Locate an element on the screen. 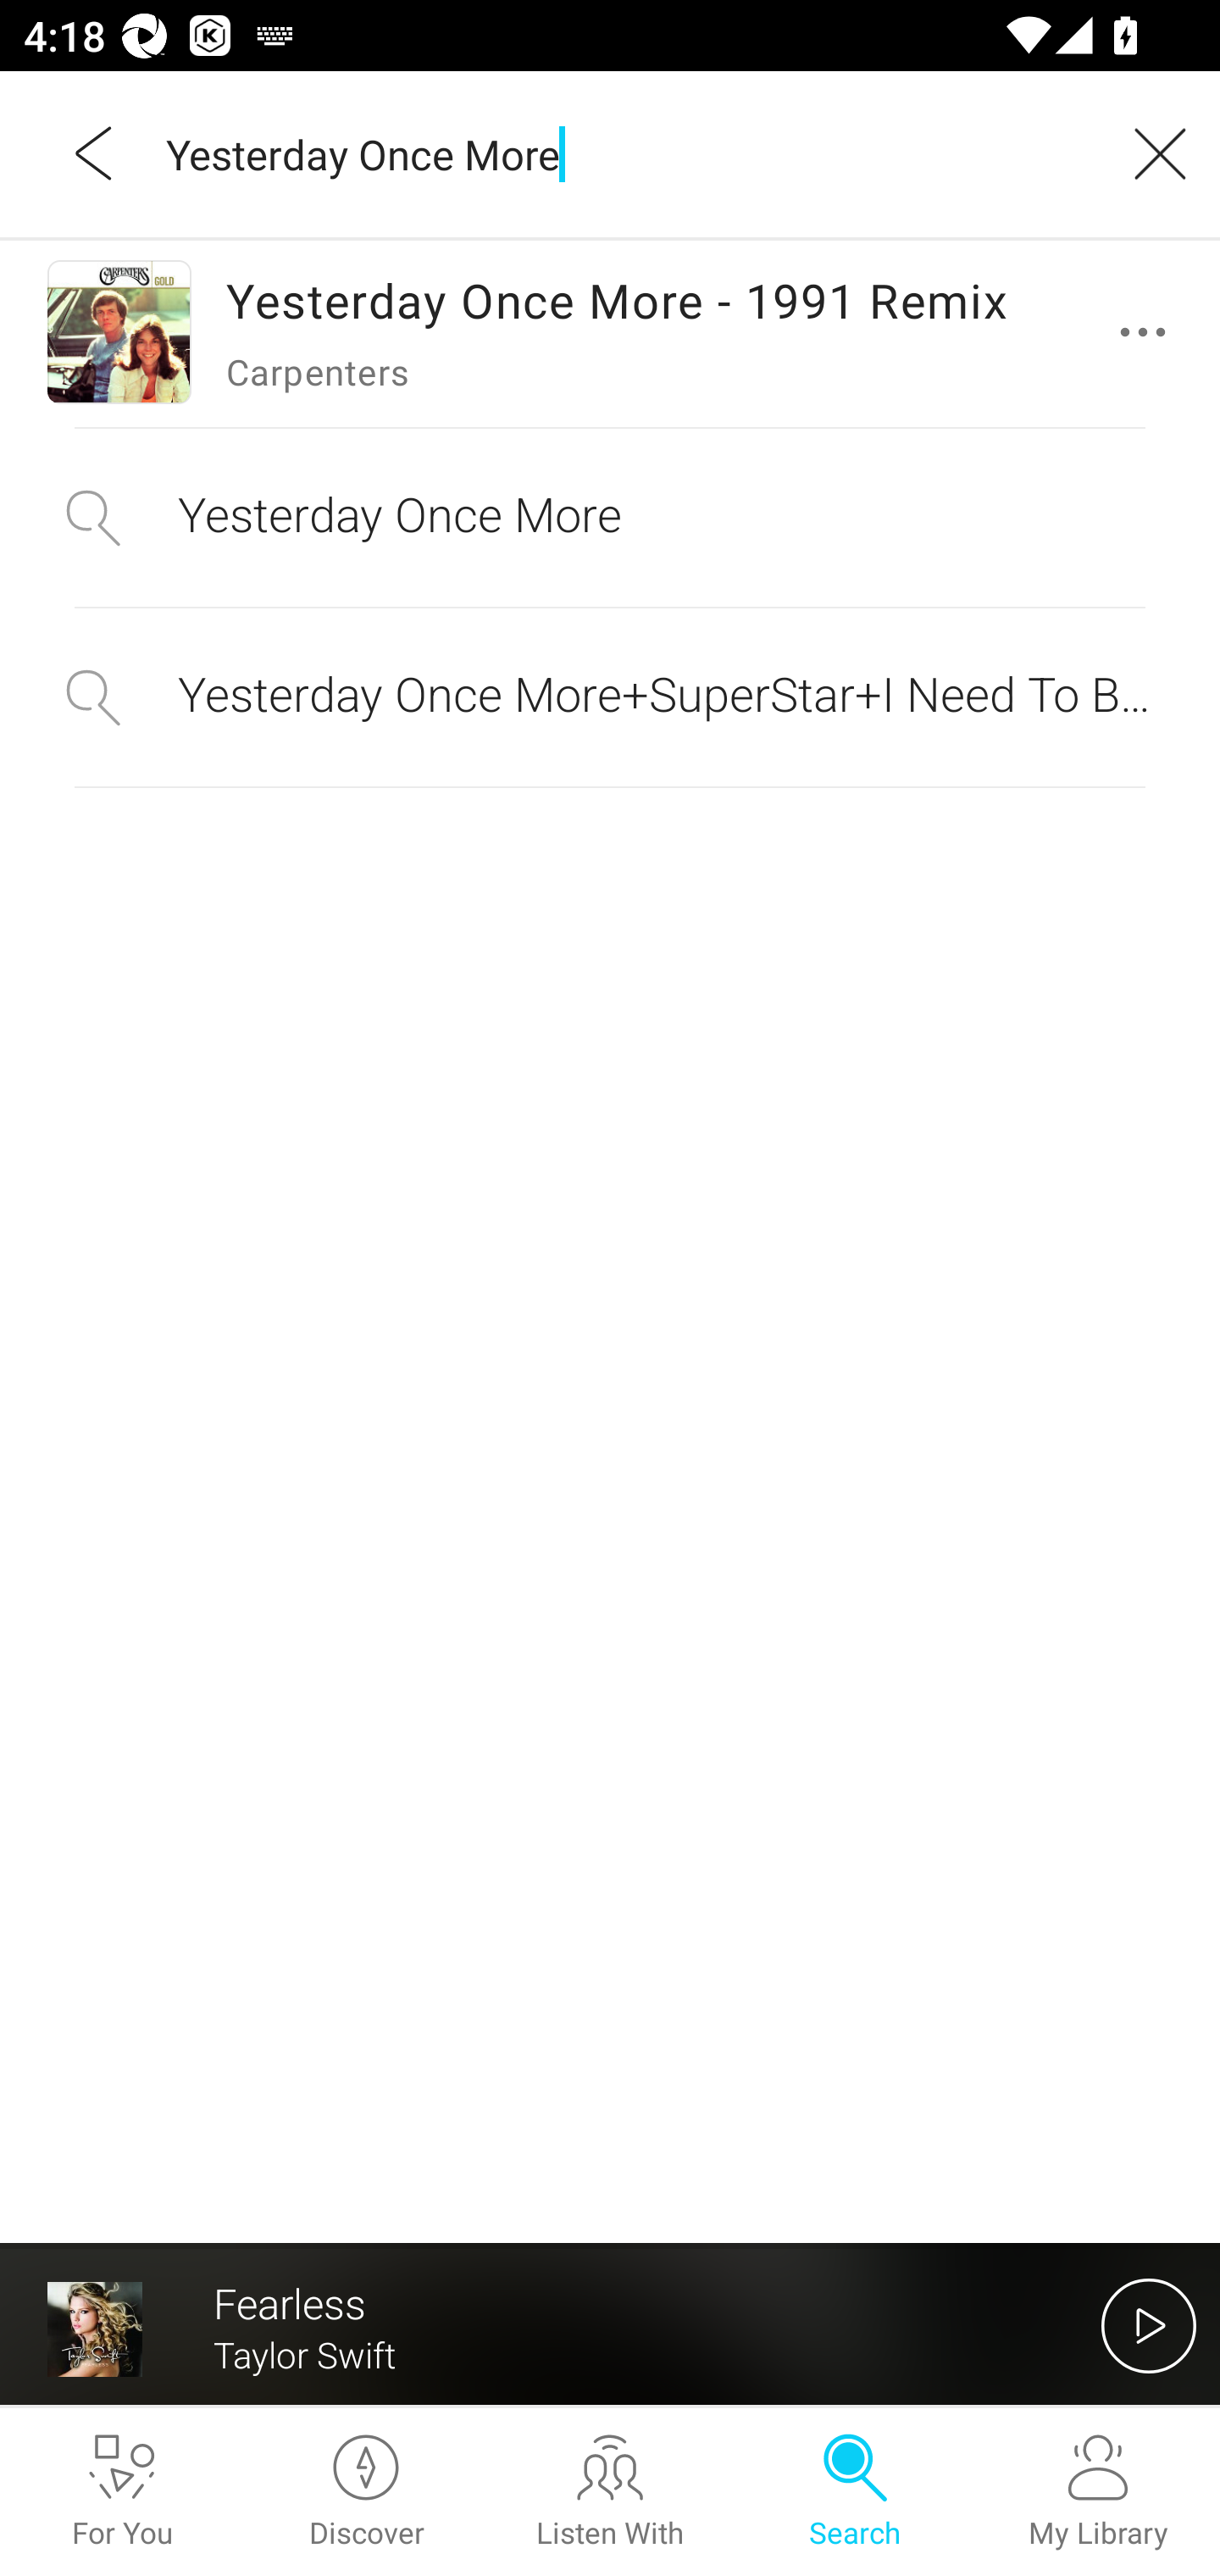 The height and width of the screenshot is (2576, 1220). Search is located at coordinates (854, 2492).